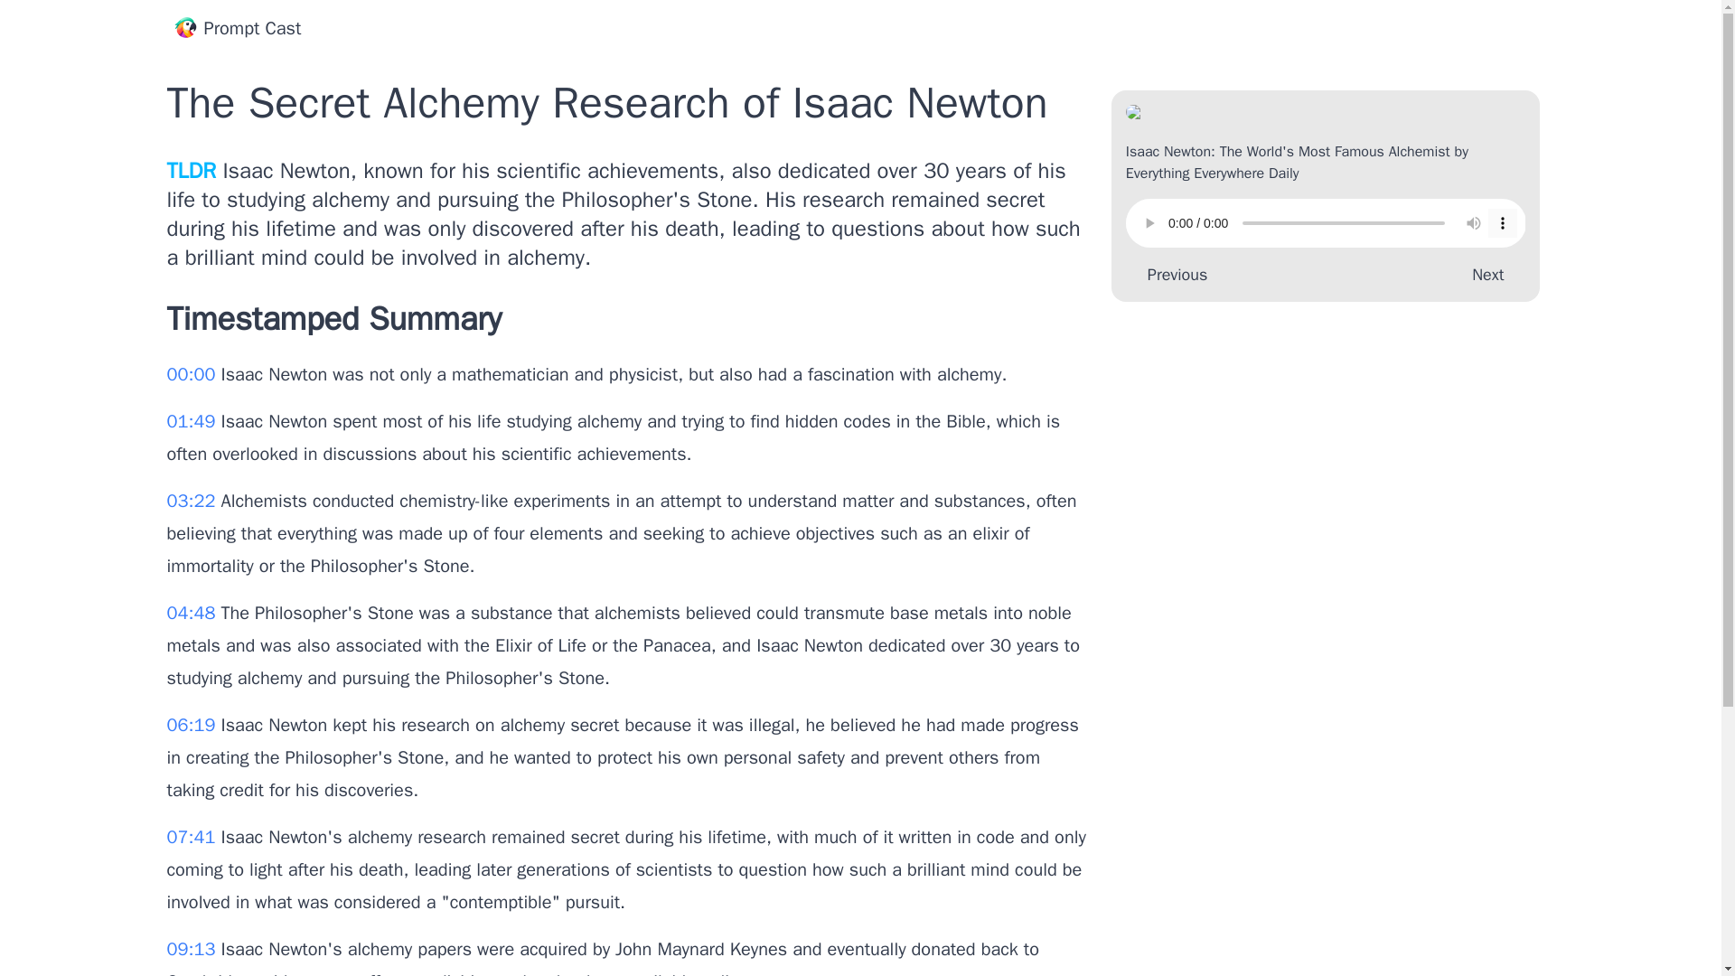  I want to click on Next, so click(1491, 275).